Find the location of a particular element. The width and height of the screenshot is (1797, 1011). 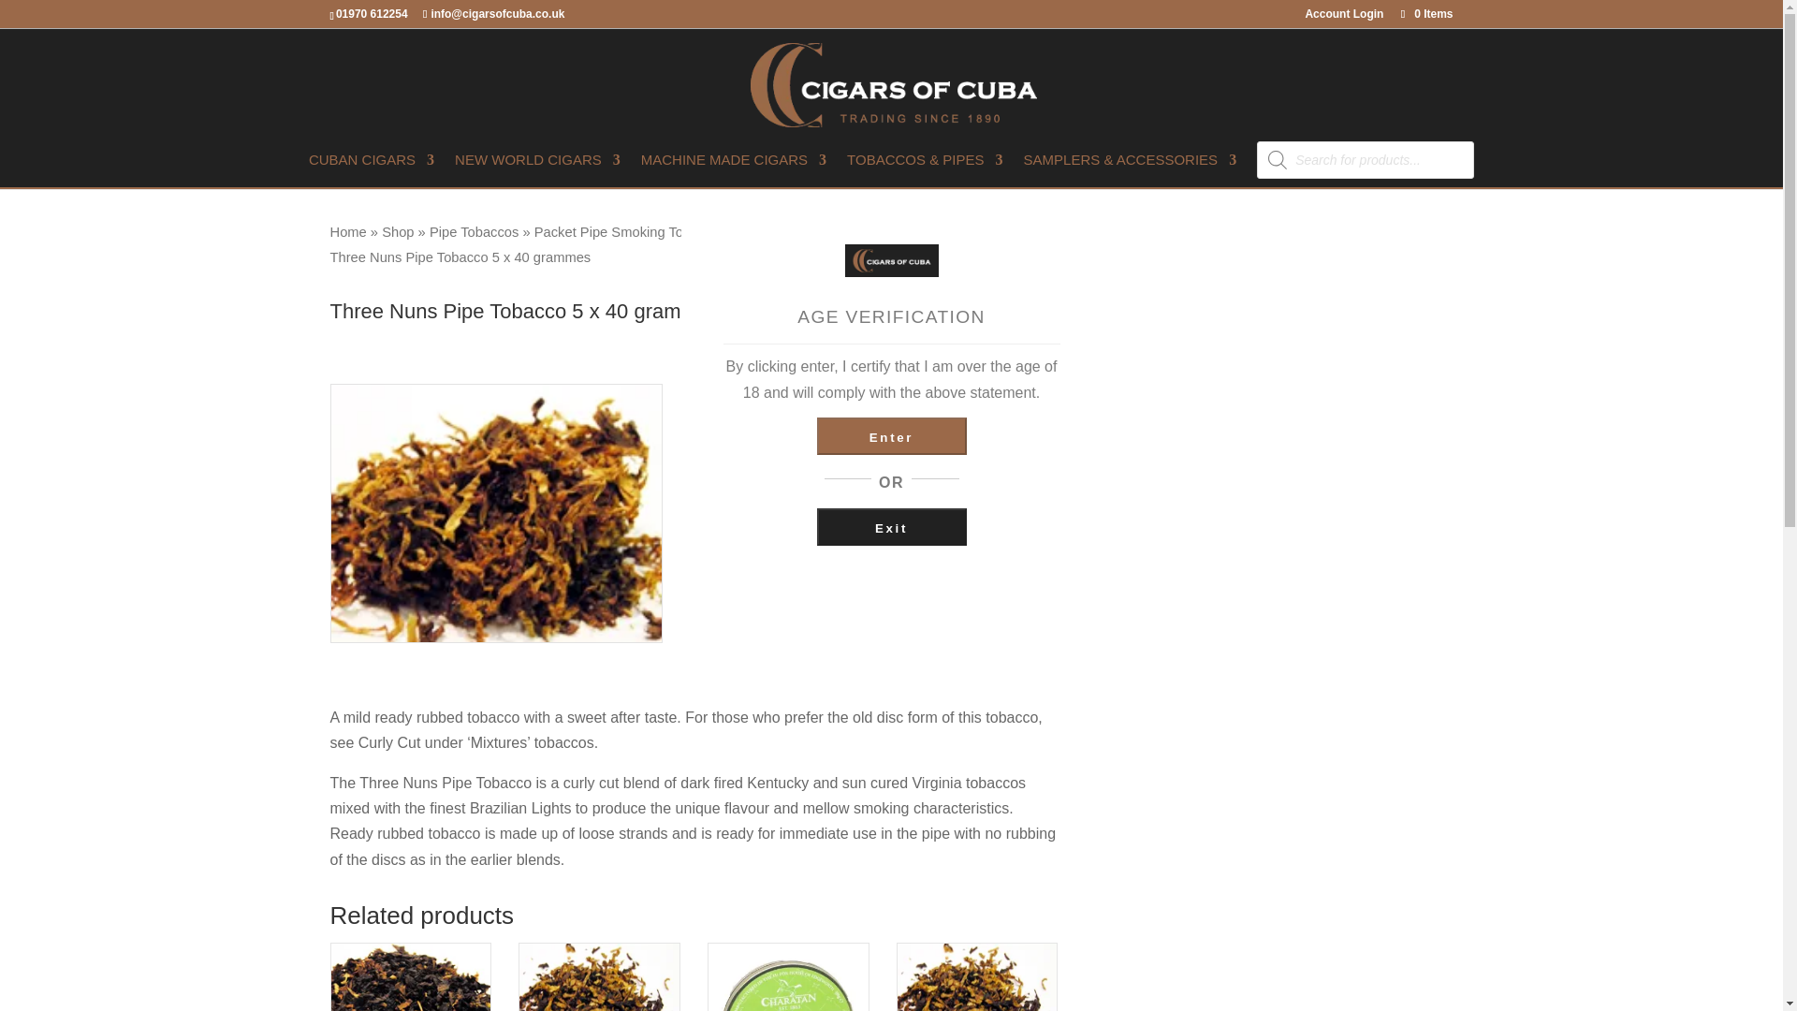

0 Items is located at coordinates (1424, 13).